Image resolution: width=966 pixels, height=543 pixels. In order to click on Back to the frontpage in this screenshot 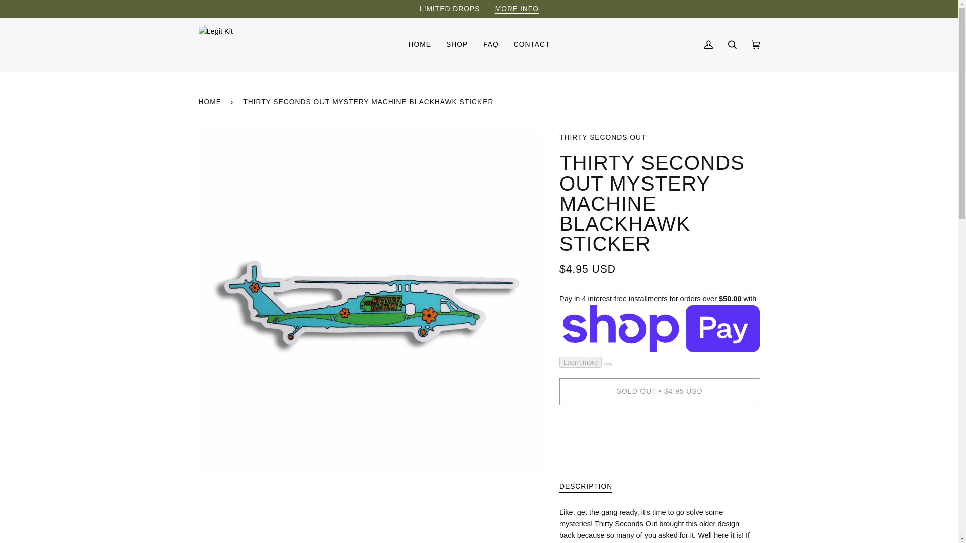, I will do `click(211, 102)`.